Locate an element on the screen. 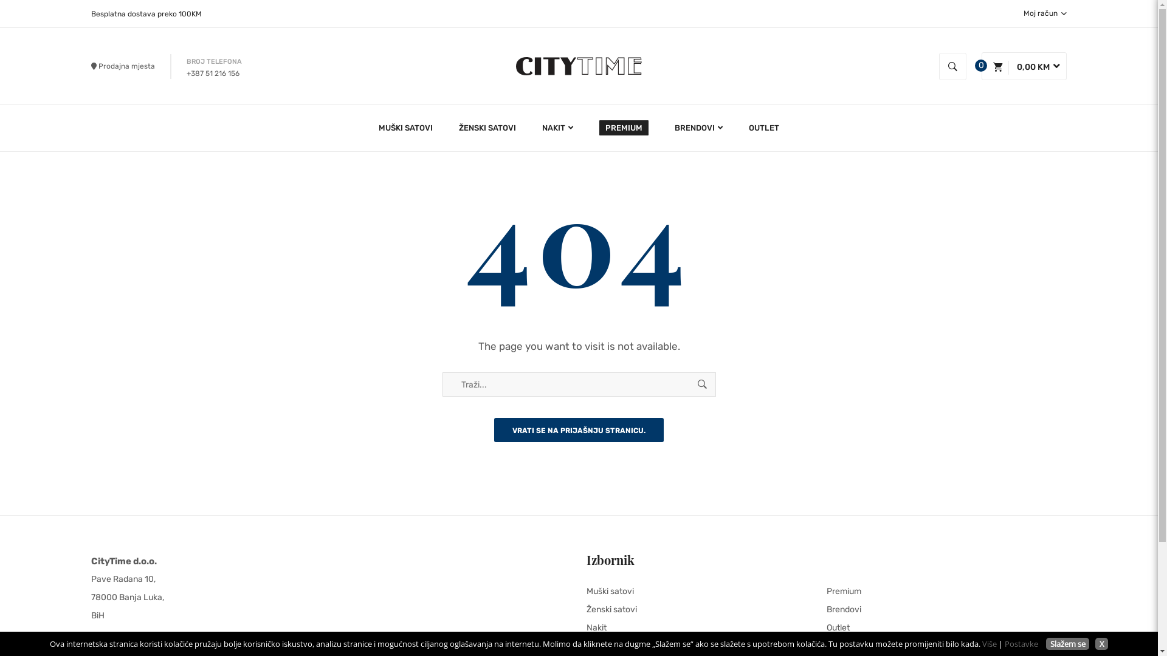  BRENDOVI is located at coordinates (699, 128).